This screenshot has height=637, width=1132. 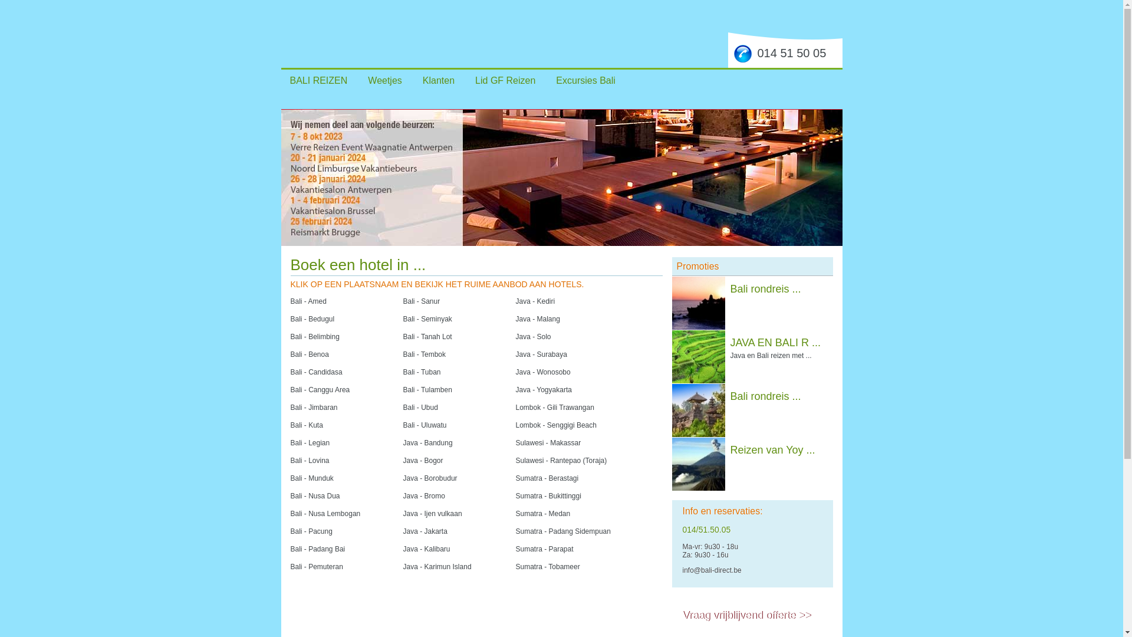 What do you see at coordinates (317, 549) in the screenshot?
I see `Bali - Padang Bai` at bounding box center [317, 549].